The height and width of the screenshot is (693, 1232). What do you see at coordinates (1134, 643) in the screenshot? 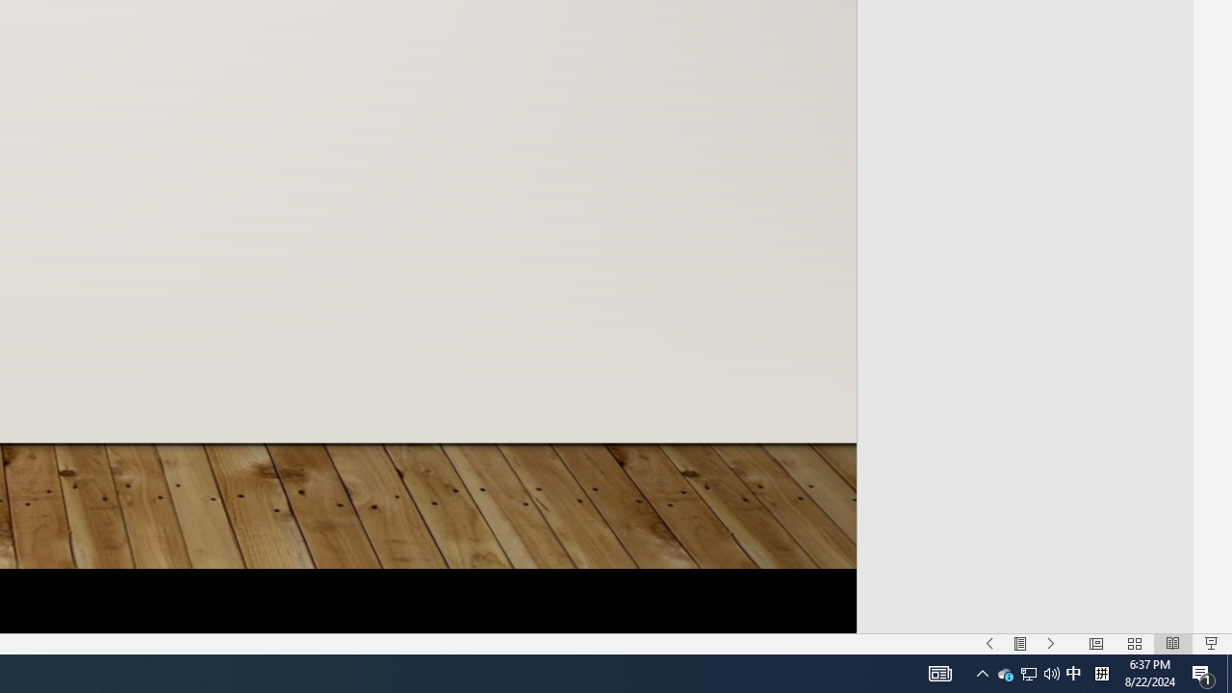
I see `Slide Sorter` at bounding box center [1134, 643].